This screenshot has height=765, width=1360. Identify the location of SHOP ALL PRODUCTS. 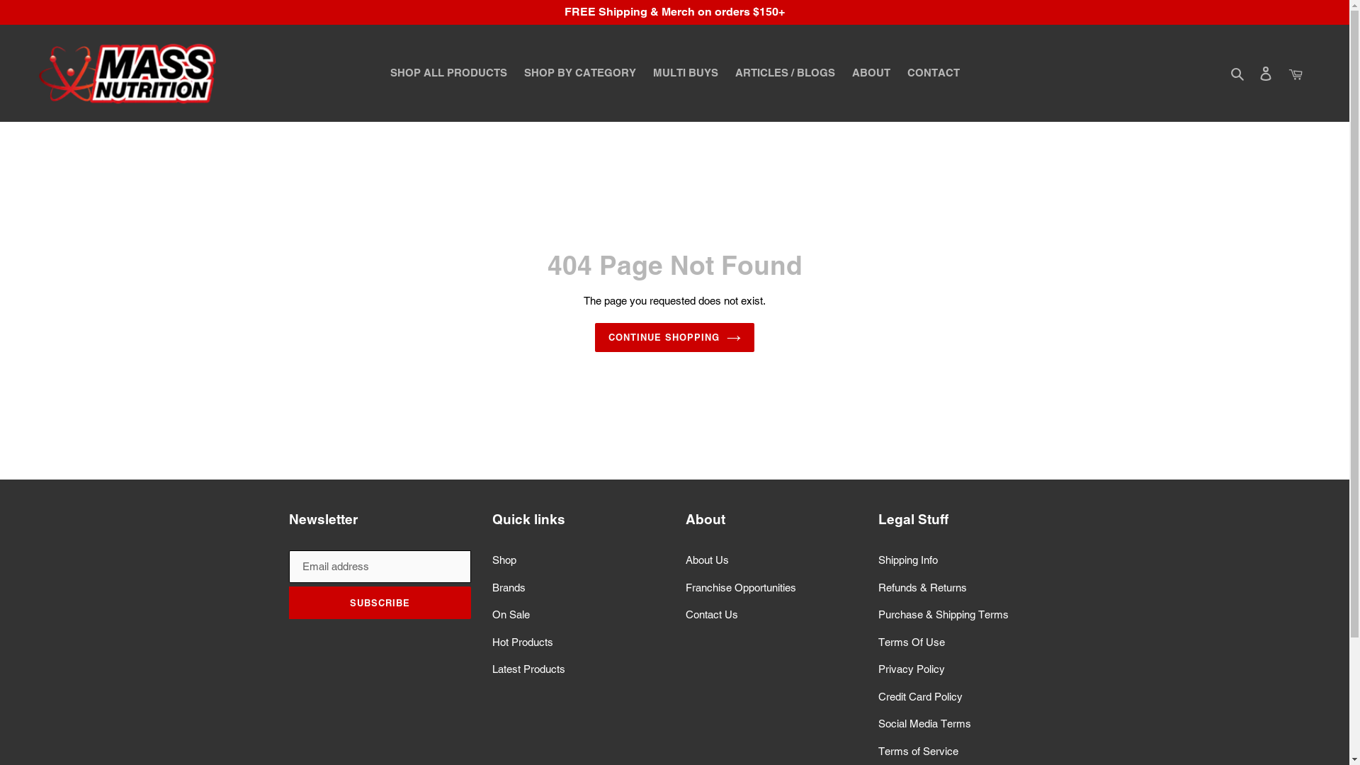
(448, 74).